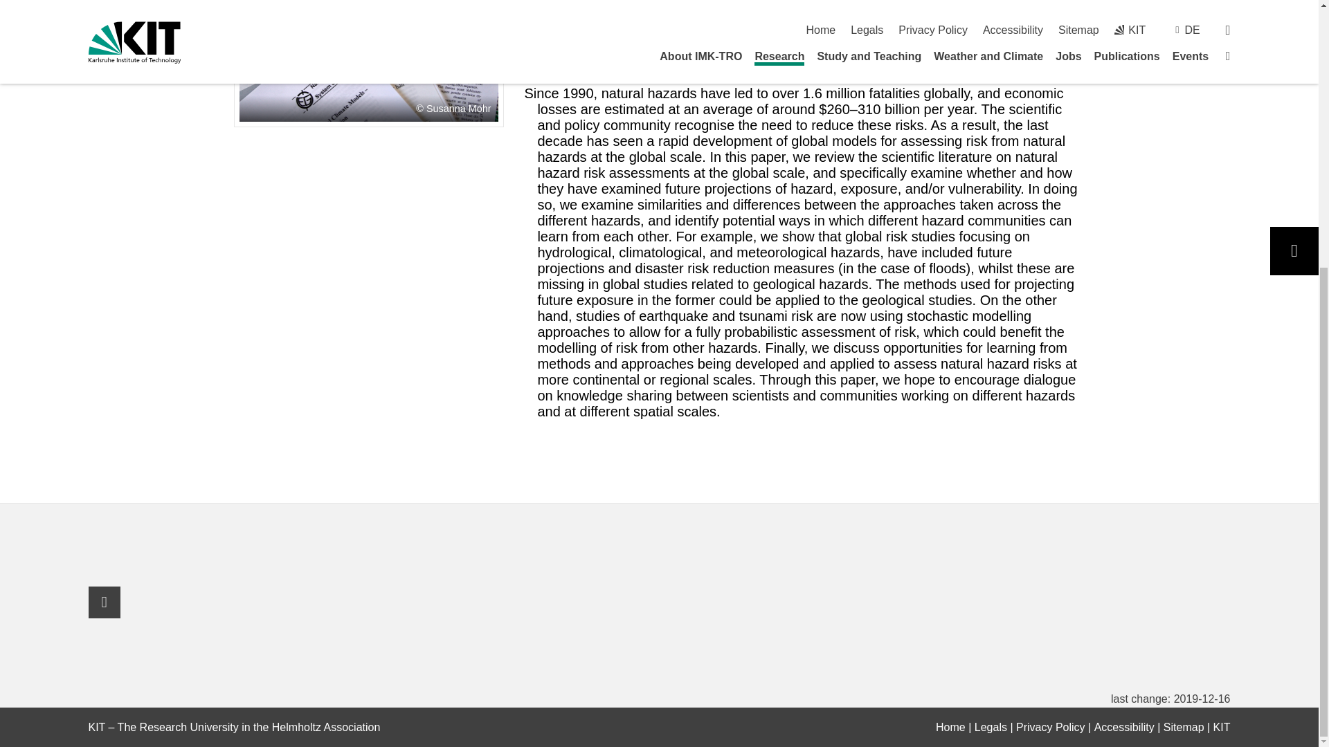 This screenshot has height=747, width=1329. Describe the element at coordinates (105, 602) in the screenshot. I see `Facebook Profile ` at that location.